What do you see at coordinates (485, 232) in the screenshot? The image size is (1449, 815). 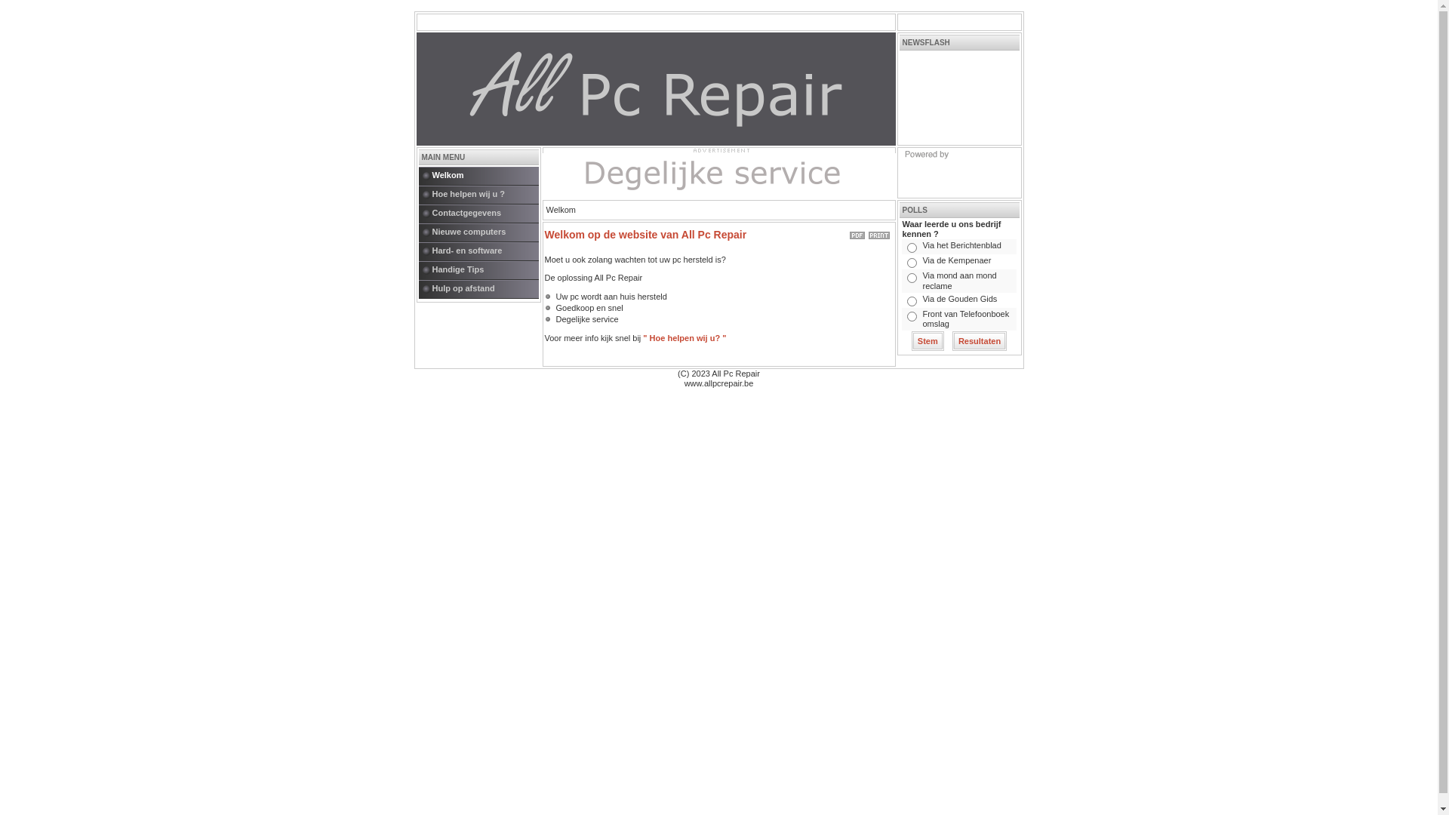 I see `Nieuwe computers` at bounding box center [485, 232].